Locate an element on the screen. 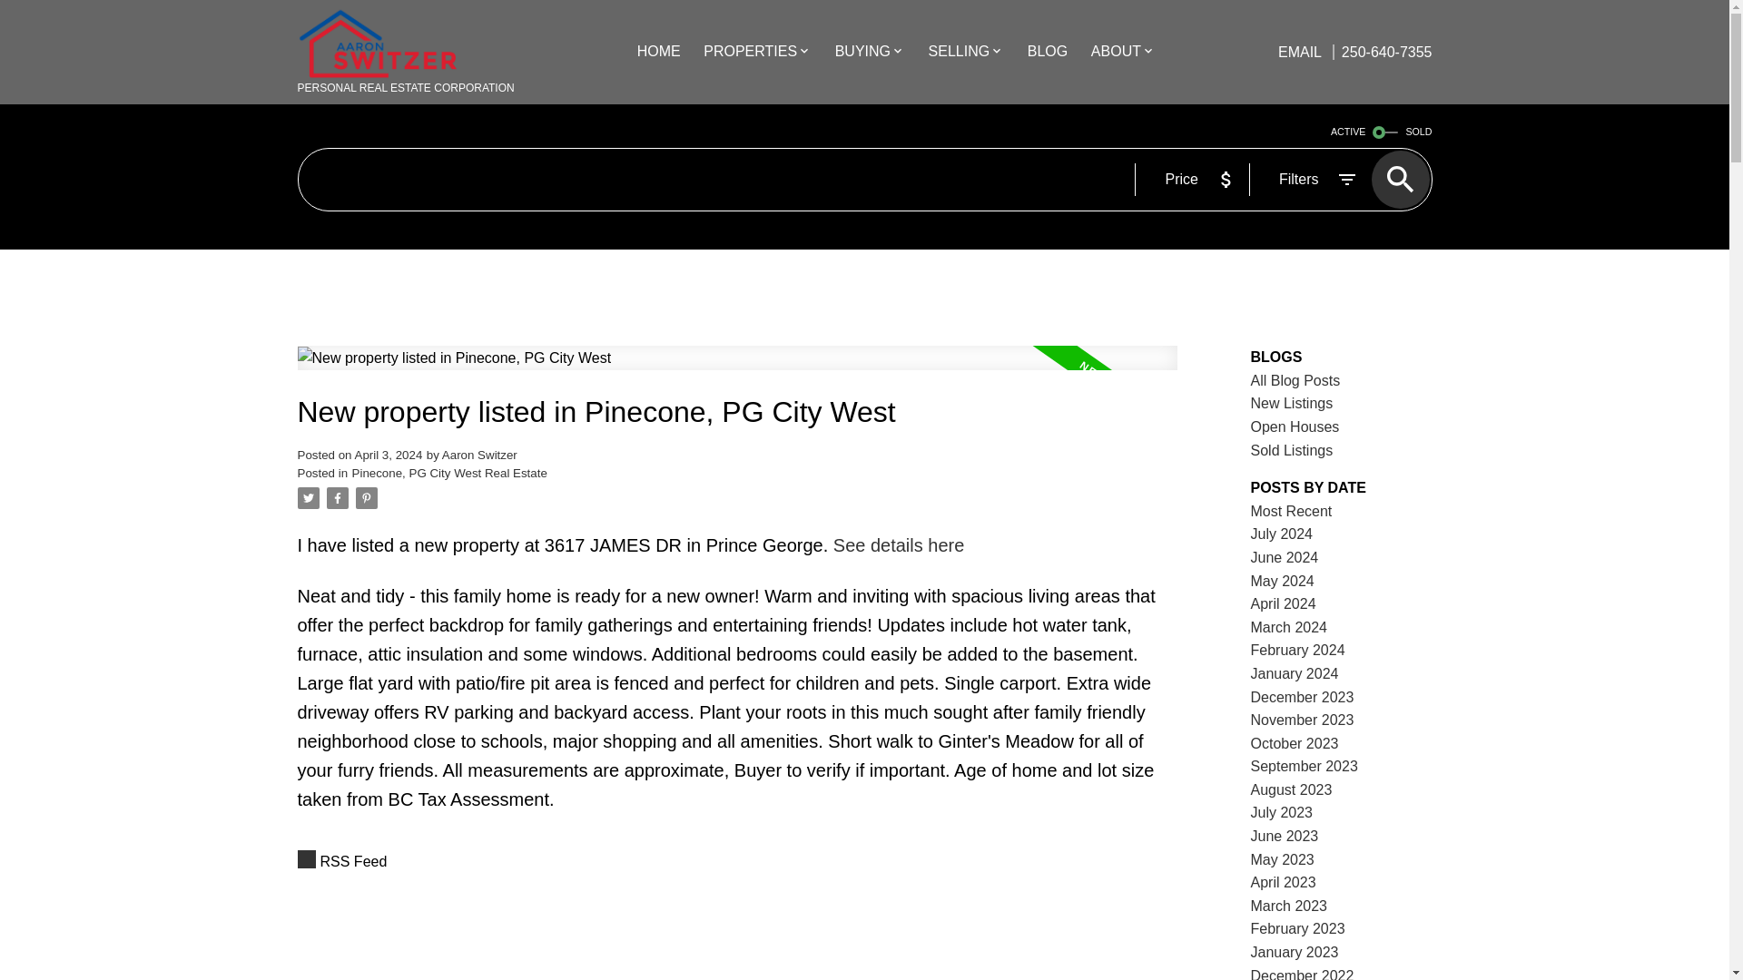  February 2024 is located at coordinates (1298, 650).